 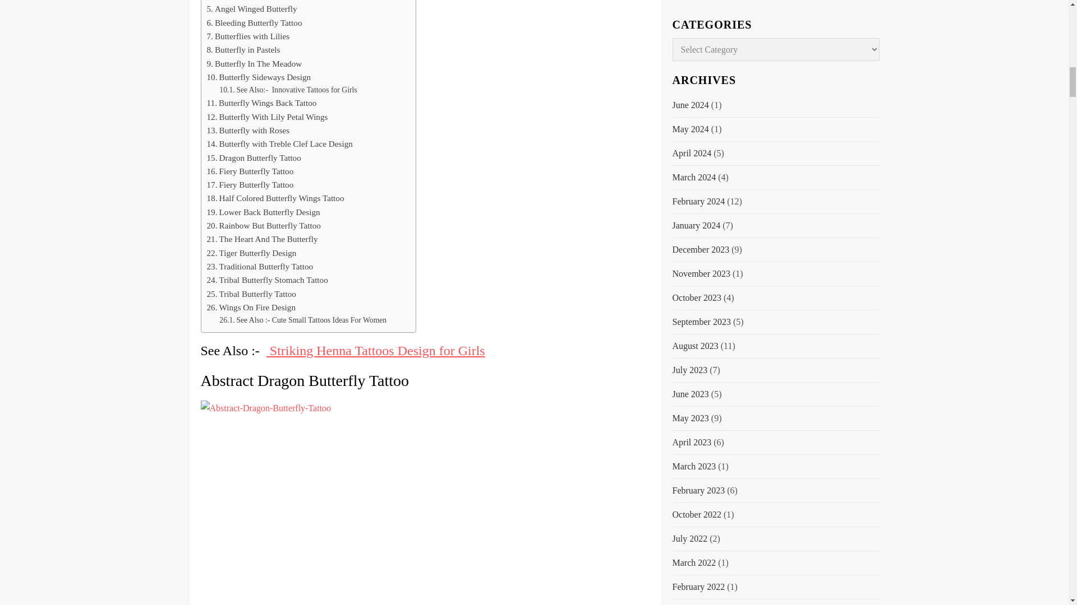 What do you see at coordinates (248, 131) in the screenshot?
I see `Butterfly with Roses` at bounding box center [248, 131].